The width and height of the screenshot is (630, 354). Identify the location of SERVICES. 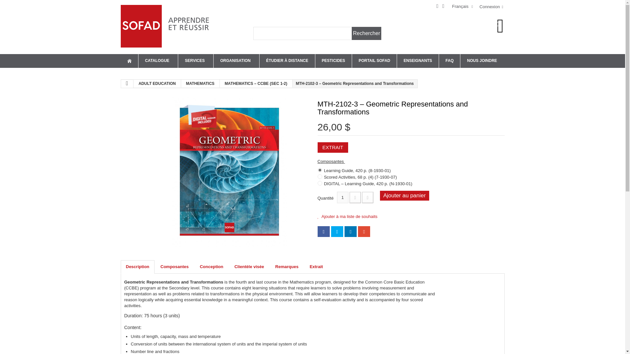
(196, 61).